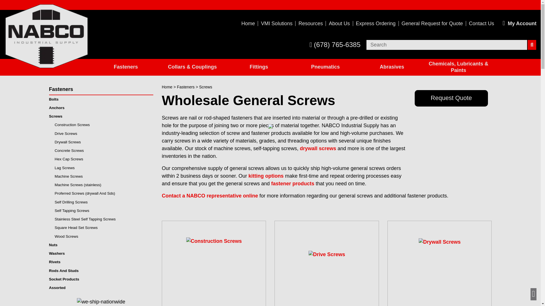 The width and height of the screenshot is (545, 306). What do you see at coordinates (259, 67) in the screenshot?
I see `Fittings` at bounding box center [259, 67].